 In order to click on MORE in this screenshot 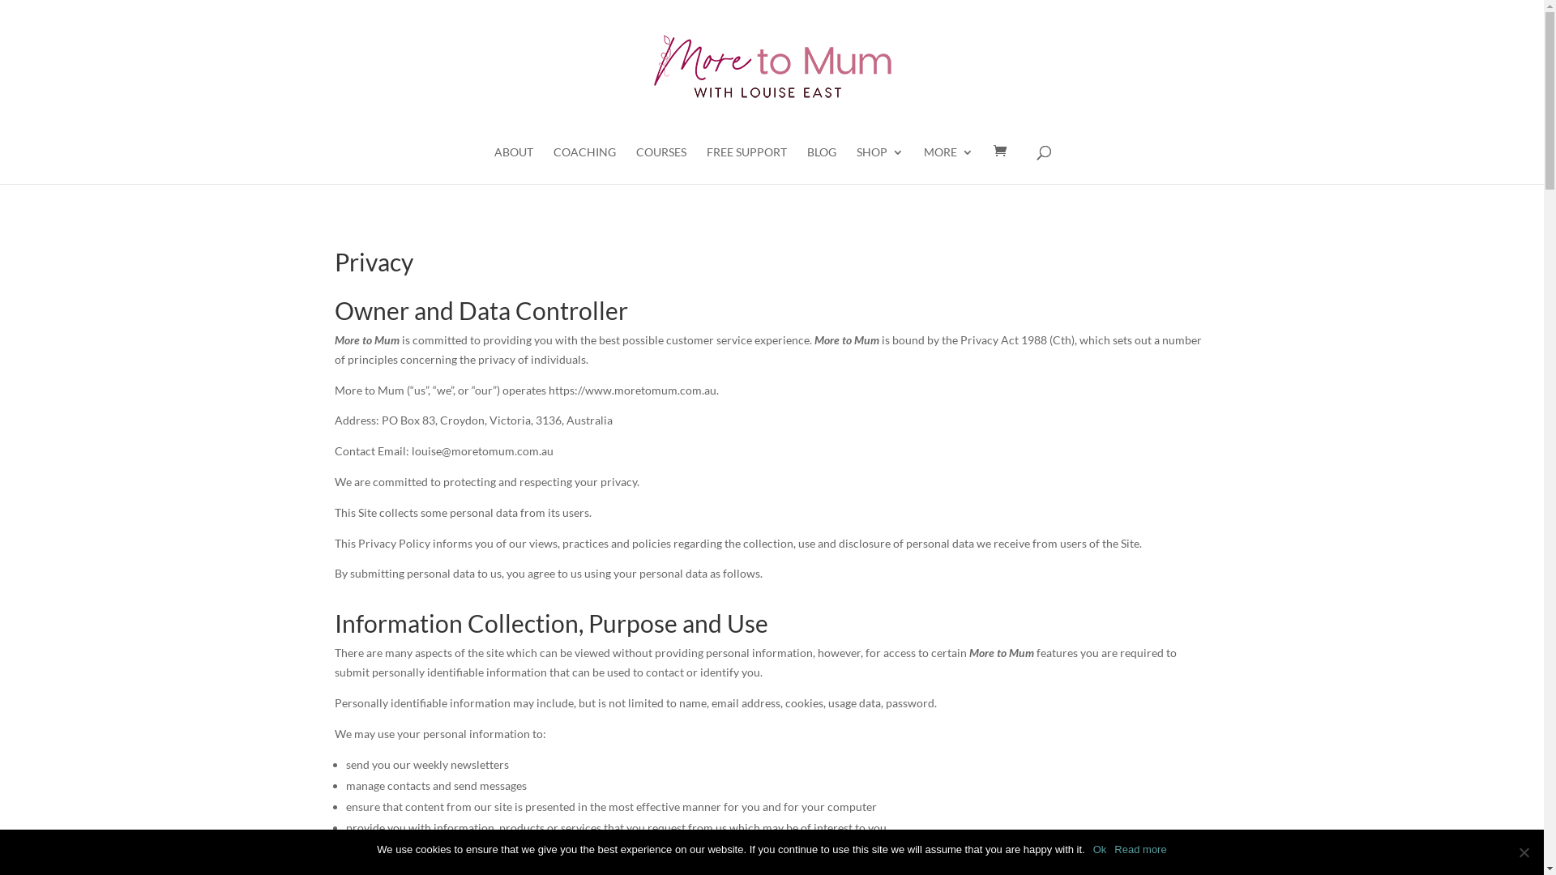, I will do `click(948, 165)`.